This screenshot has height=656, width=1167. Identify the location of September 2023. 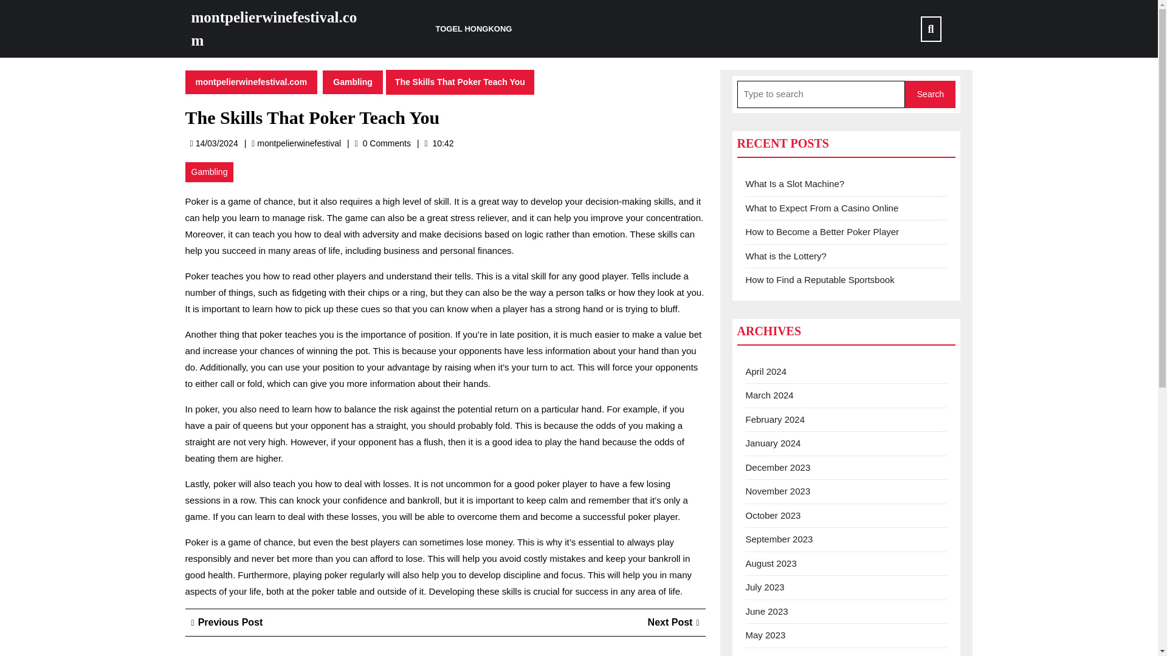
(274, 29).